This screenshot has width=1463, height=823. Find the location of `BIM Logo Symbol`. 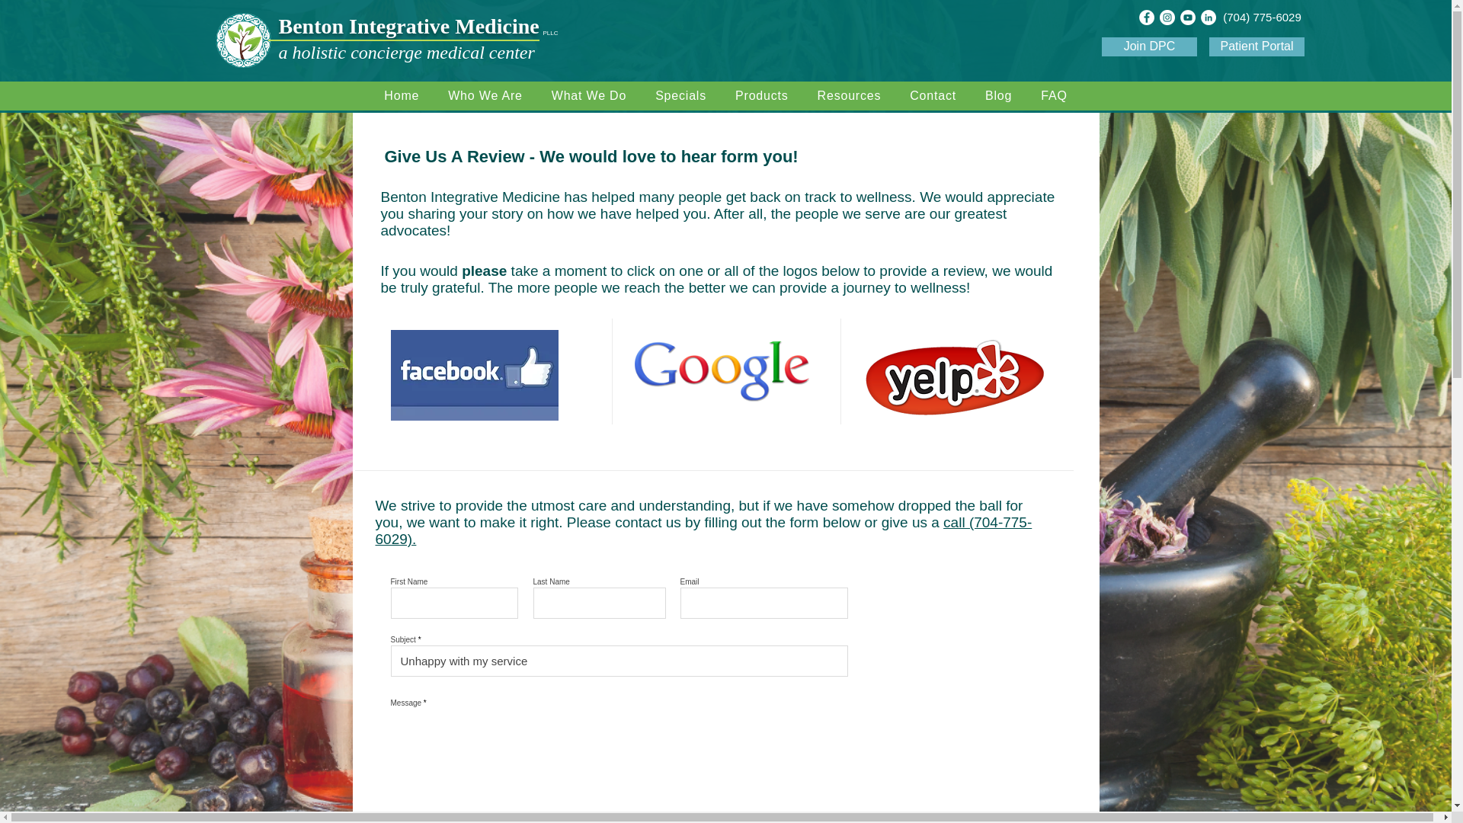

BIM Logo Symbol is located at coordinates (242, 40).